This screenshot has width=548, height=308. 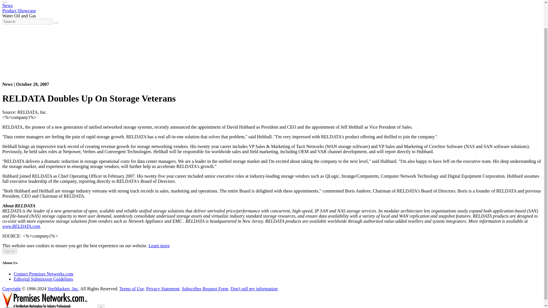 What do you see at coordinates (7, 16) in the screenshot?
I see `Water` at bounding box center [7, 16].